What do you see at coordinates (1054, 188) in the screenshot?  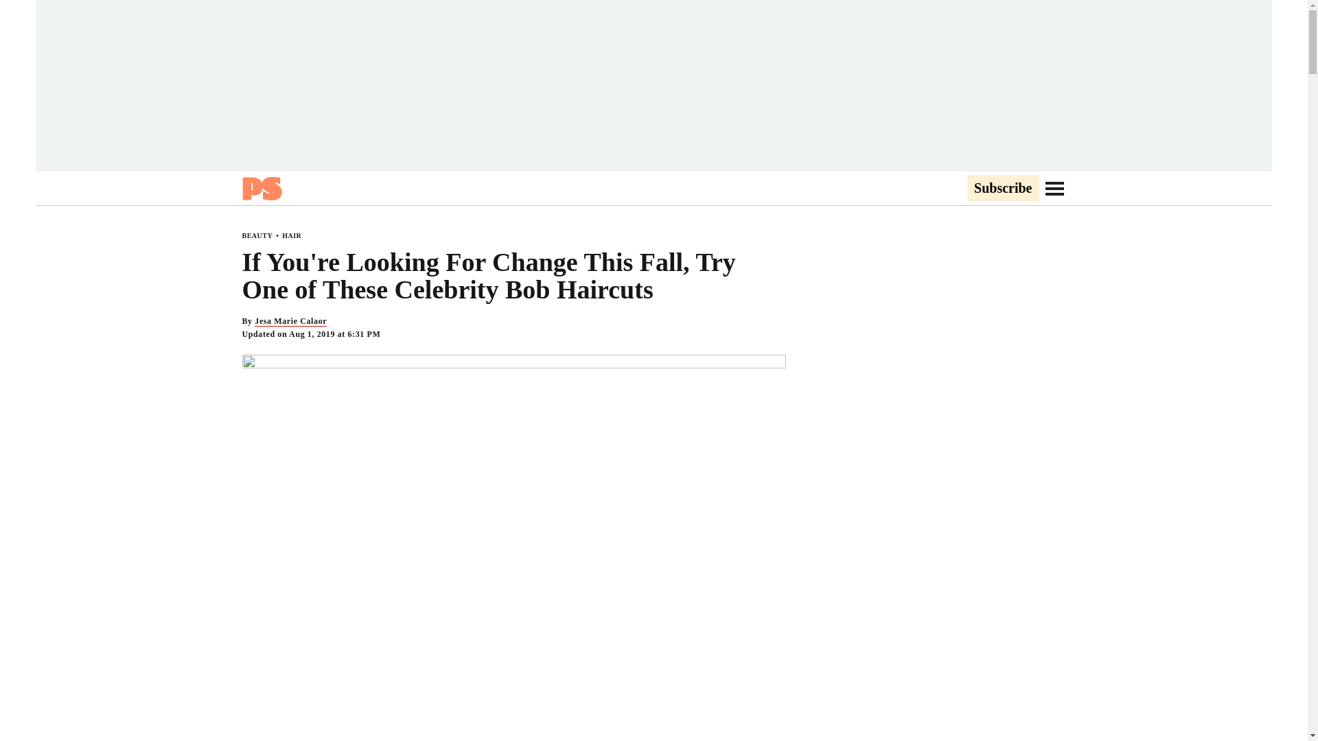 I see `Go to Navigation` at bounding box center [1054, 188].